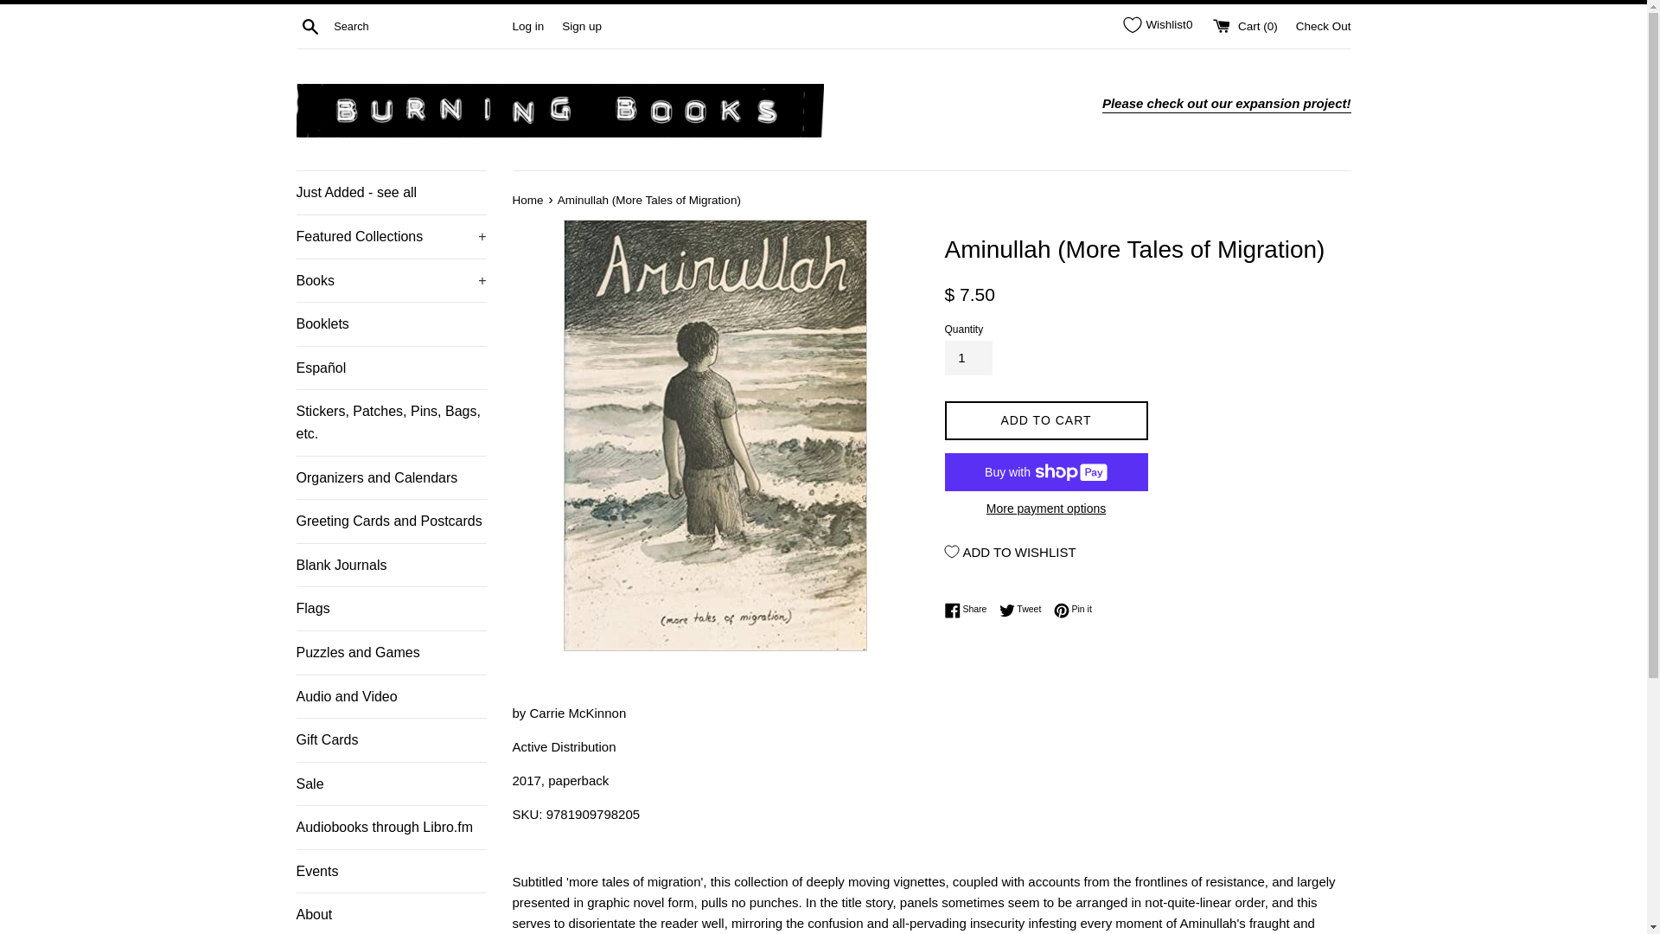 Image resolution: width=1660 pixels, height=934 pixels. I want to click on Booklets, so click(391, 323).